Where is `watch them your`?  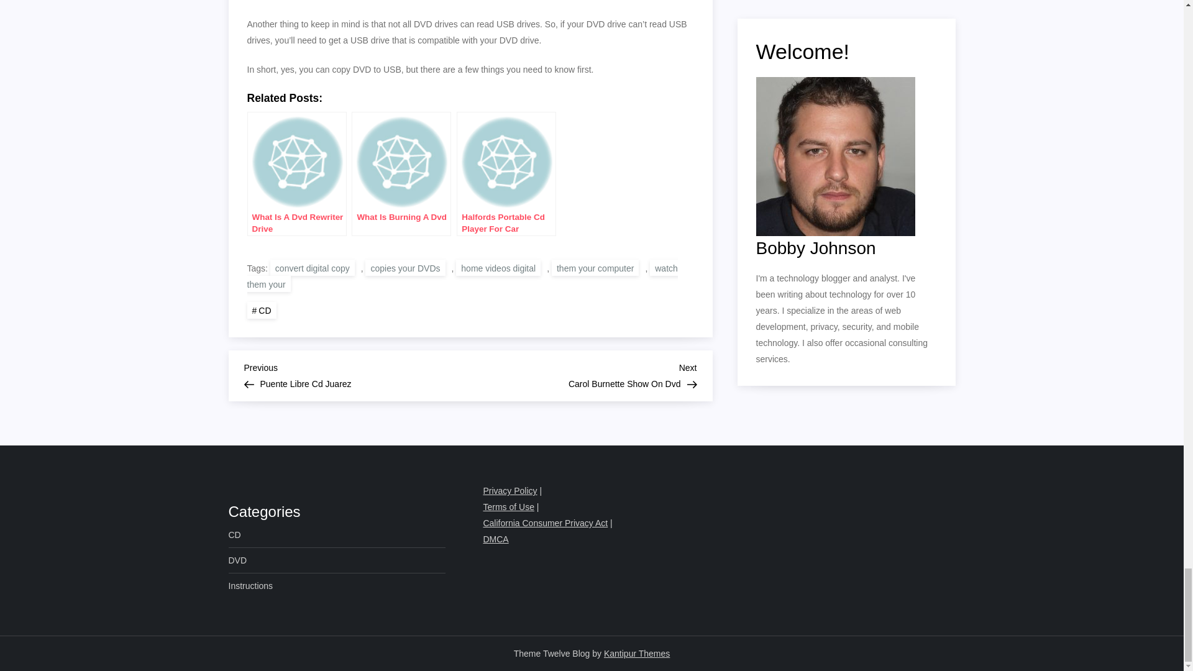 watch them your is located at coordinates (510, 491).